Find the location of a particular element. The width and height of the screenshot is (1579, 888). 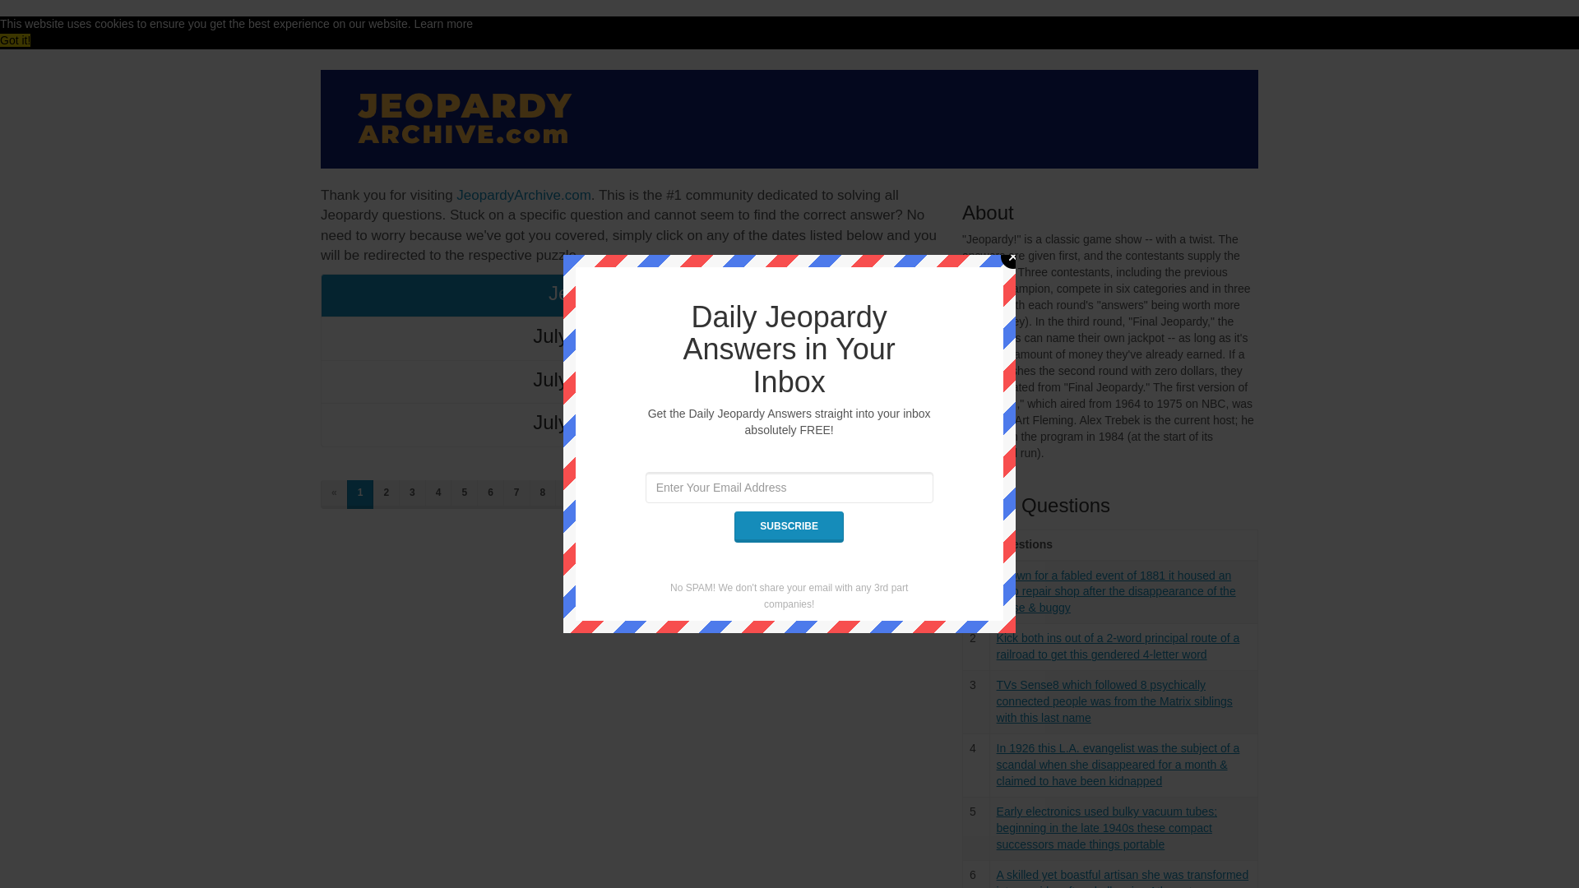

4 is located at coordinates (438, 494).